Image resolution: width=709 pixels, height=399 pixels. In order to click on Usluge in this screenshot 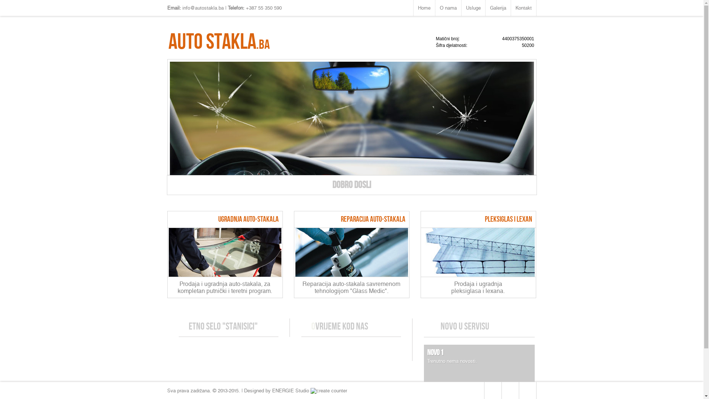, I will do `click(473, 8)`.